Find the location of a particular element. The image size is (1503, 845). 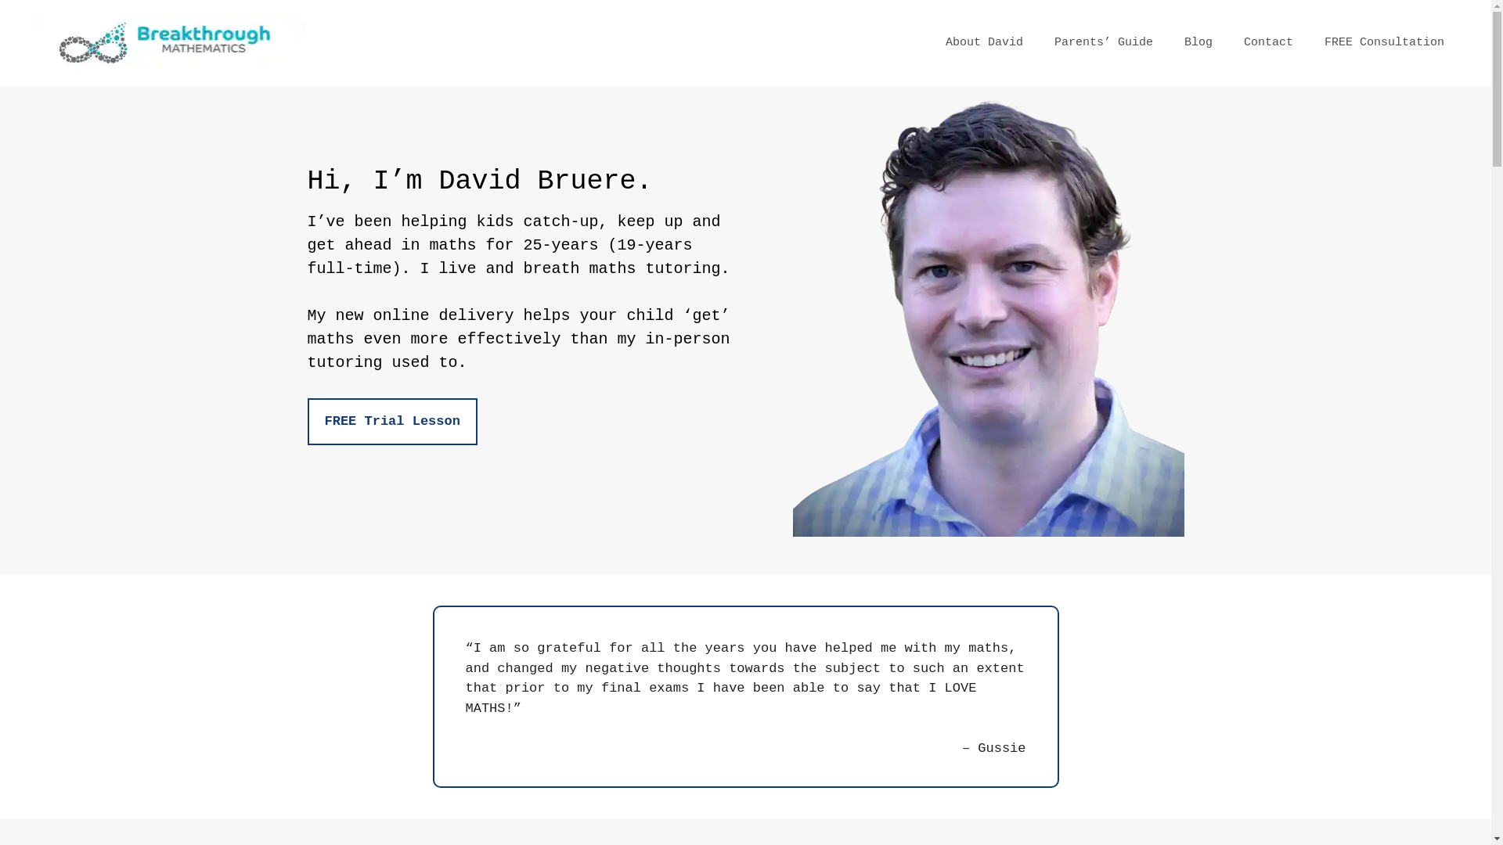

About David is located at coordinates (985, 43).